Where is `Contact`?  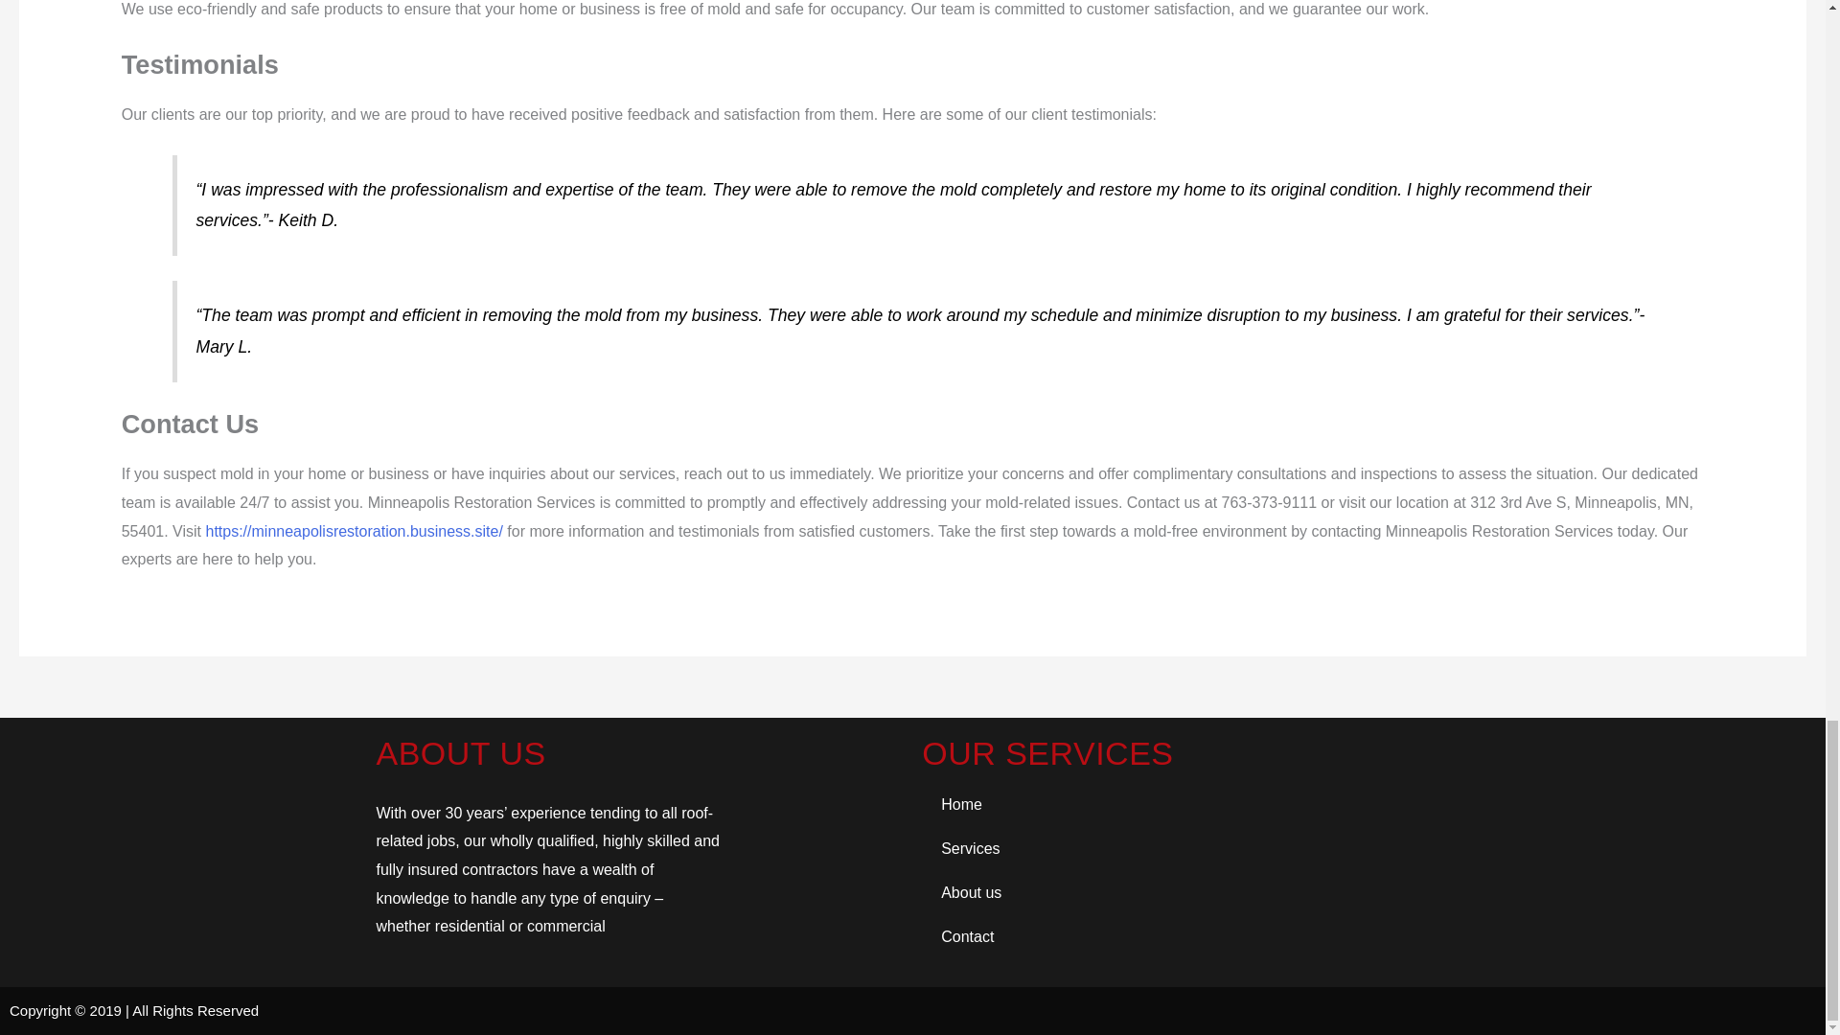
Contact is located at coordinates (1184, 937).